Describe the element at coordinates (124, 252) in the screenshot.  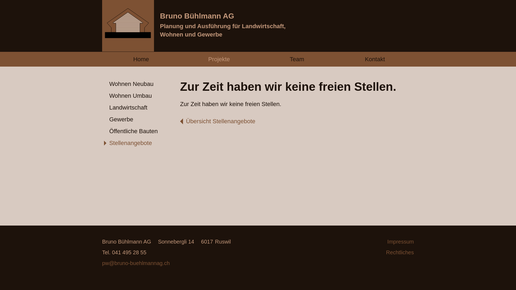
I see `041 495 28 55` at that location.